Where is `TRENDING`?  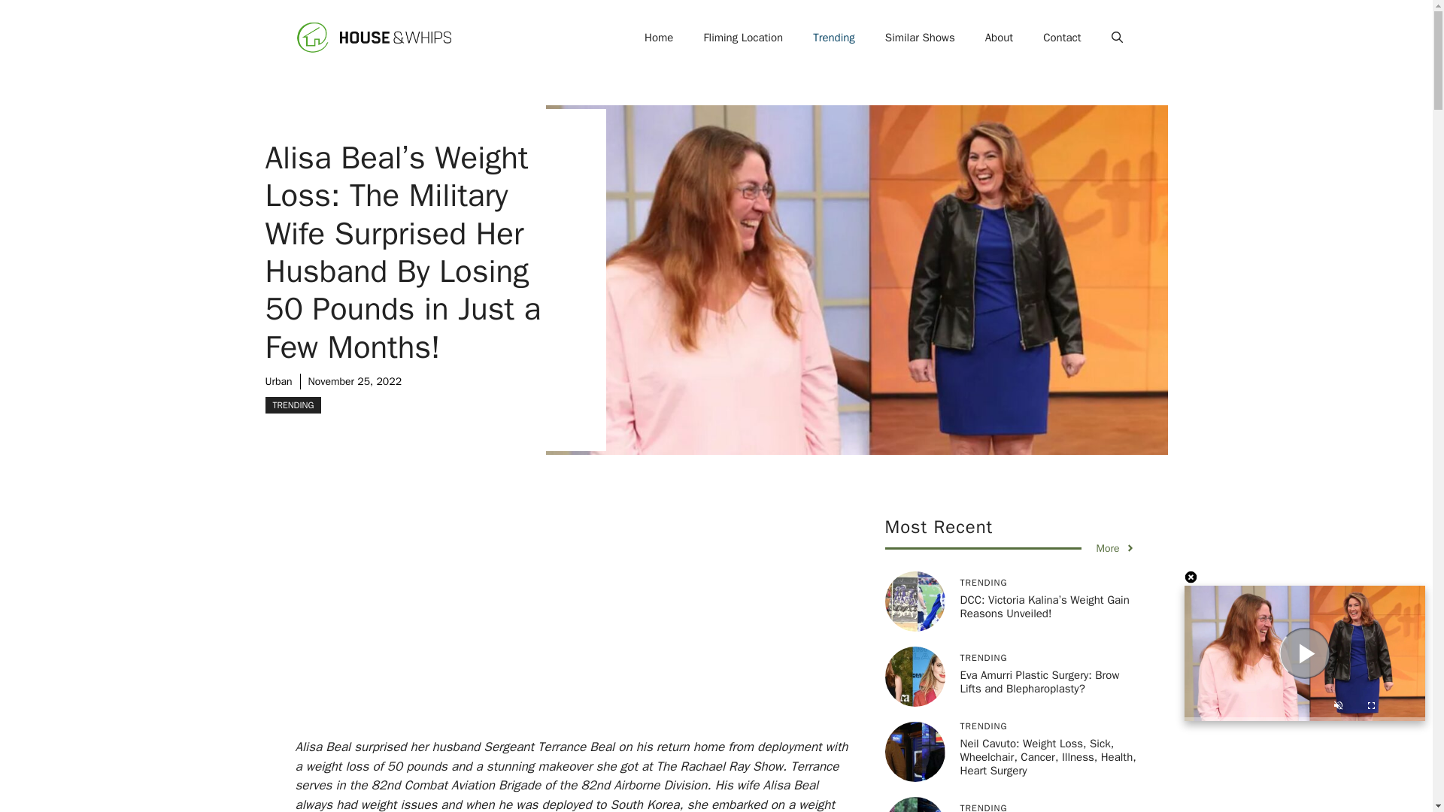
TRENDING is located at coordinates (292, 404).